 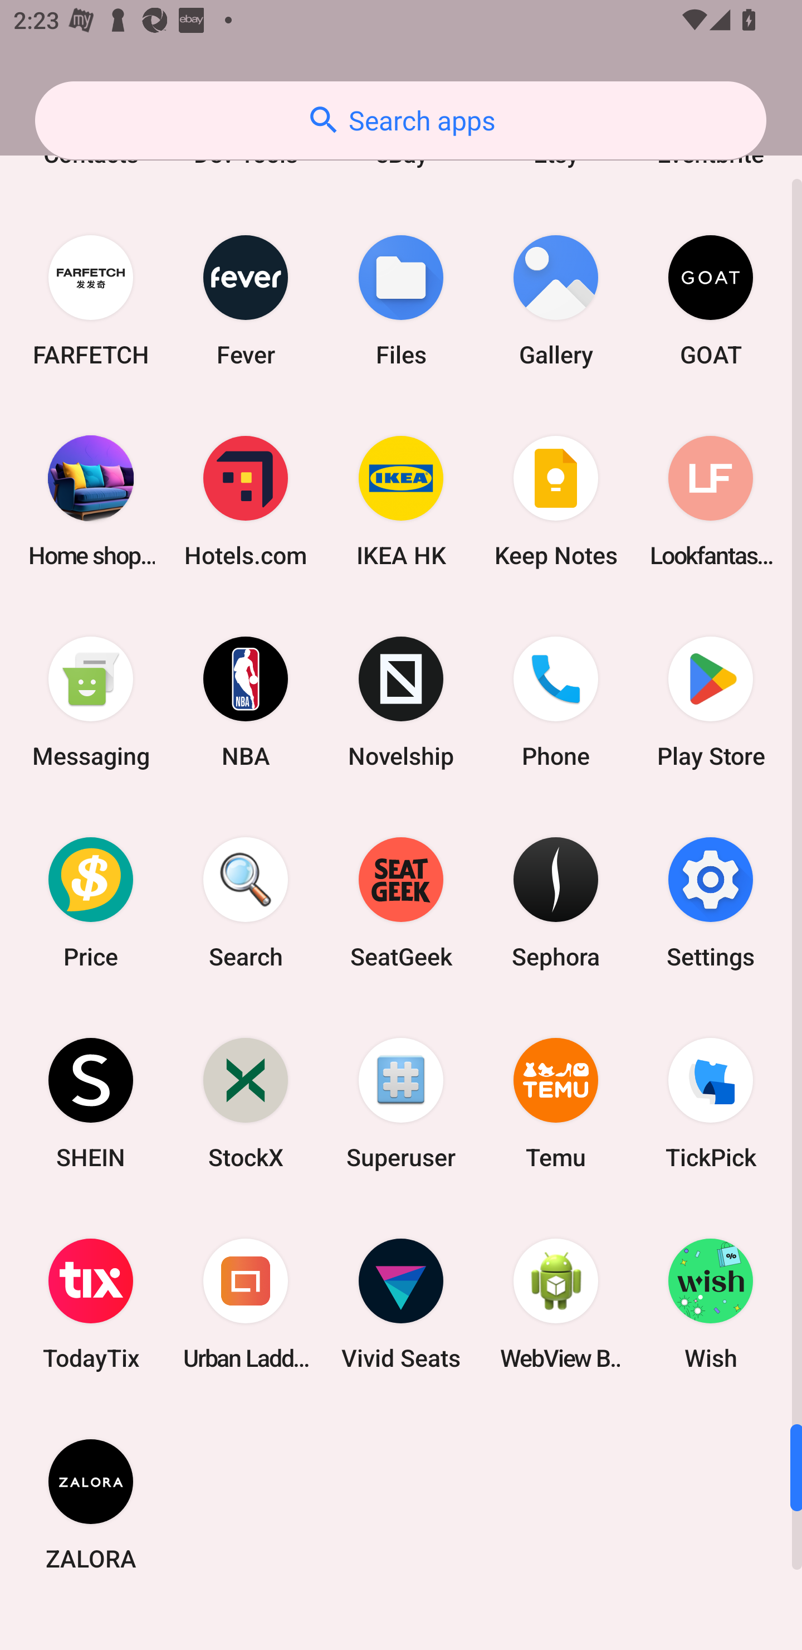 What do you see at coordinates (711, 300) in the screenshot?
I see `GOAT` at bounding box center [711, 300].